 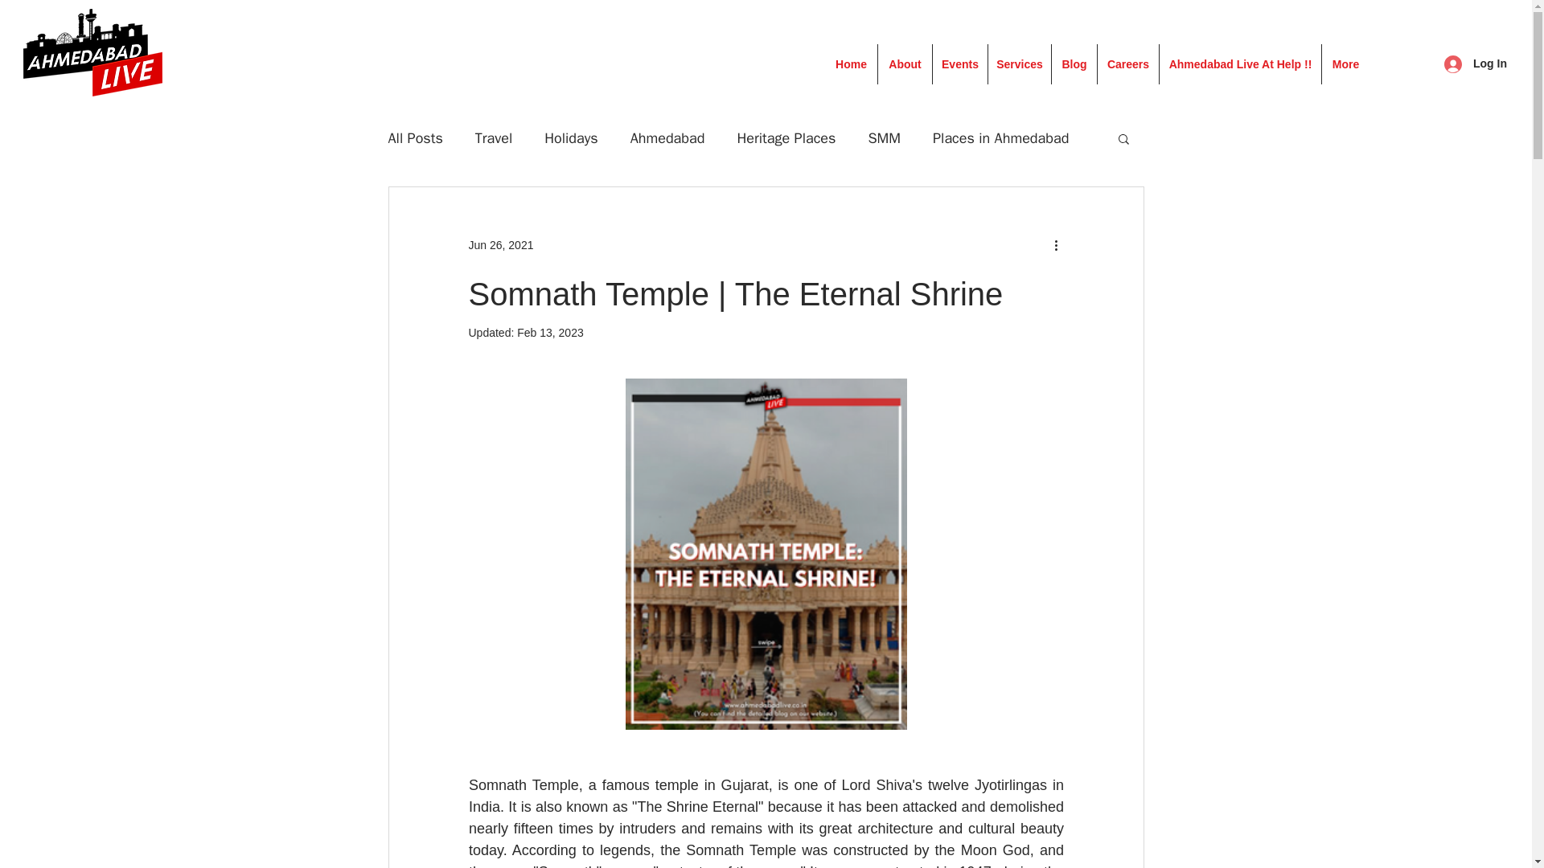 What do you see at coordinates (500, 244) in the screenshot?
I see `Jun 26, 2021` at bounding box center [500, 244].